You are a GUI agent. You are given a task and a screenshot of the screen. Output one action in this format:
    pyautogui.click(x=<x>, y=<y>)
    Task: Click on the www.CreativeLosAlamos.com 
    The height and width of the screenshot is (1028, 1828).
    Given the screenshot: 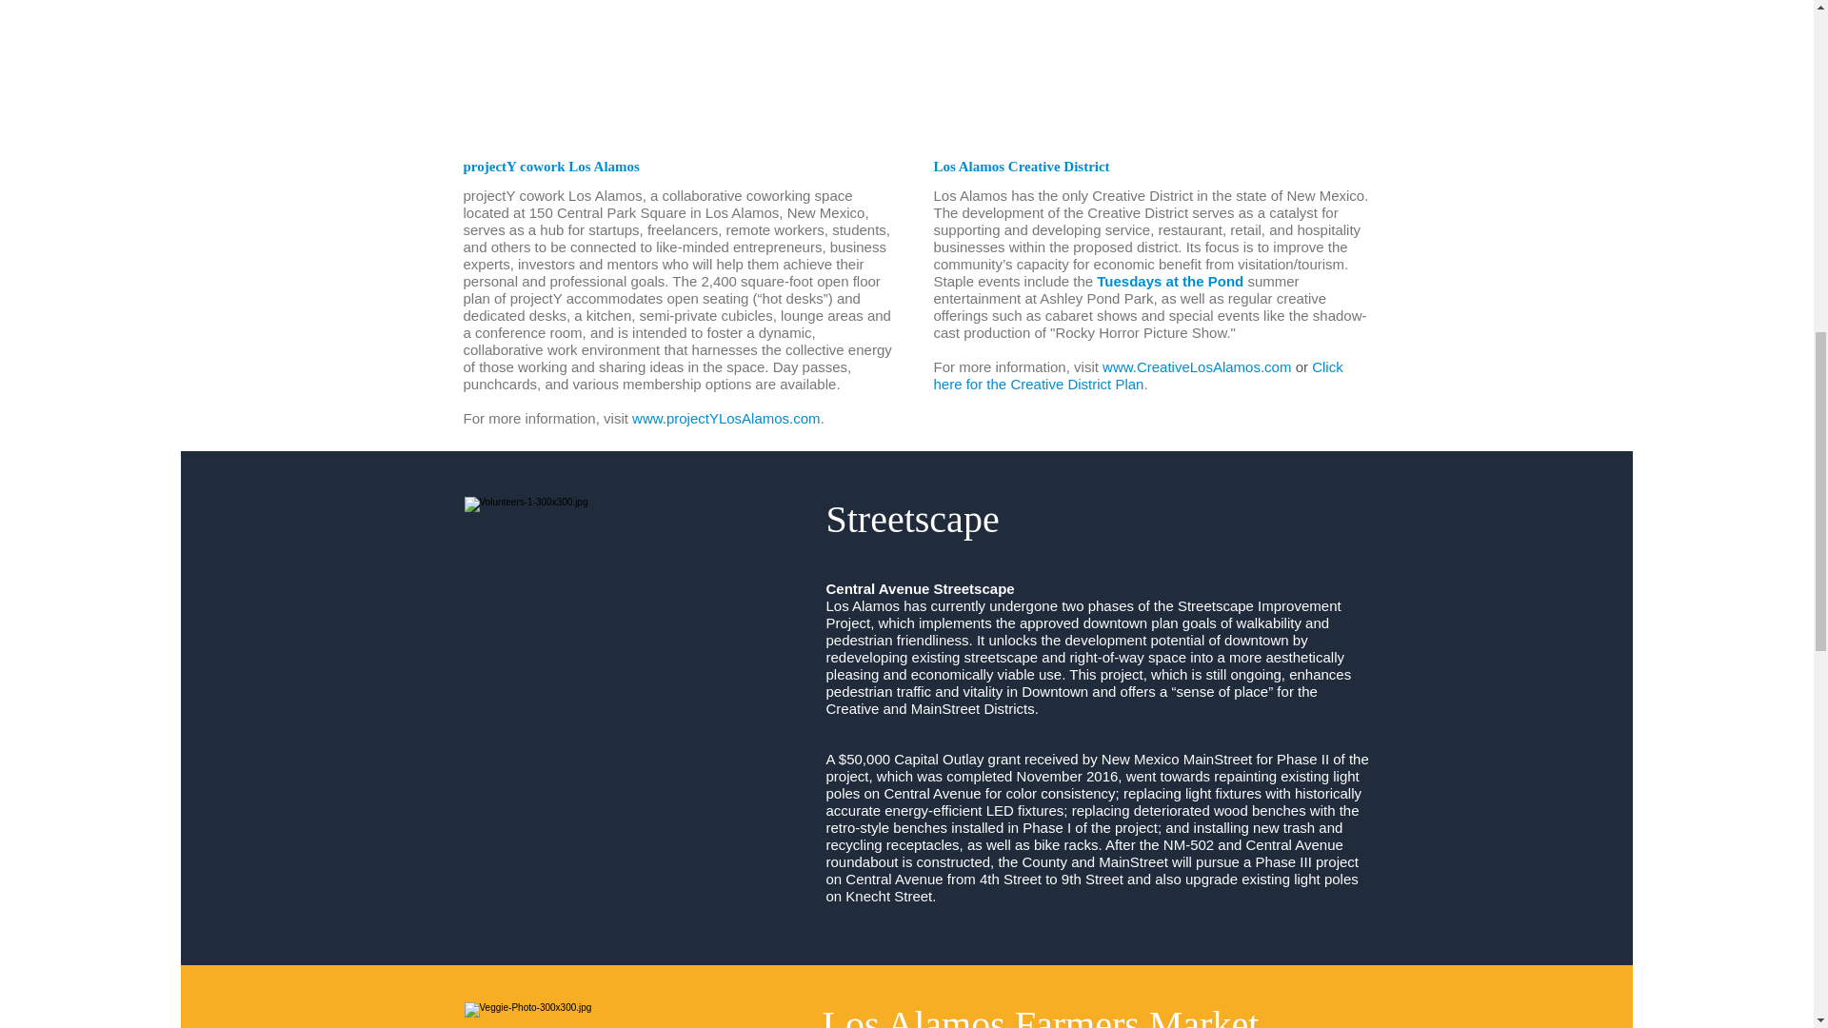 What is the action you would take?
    pyautogui.click(x=1199, y=366)
    